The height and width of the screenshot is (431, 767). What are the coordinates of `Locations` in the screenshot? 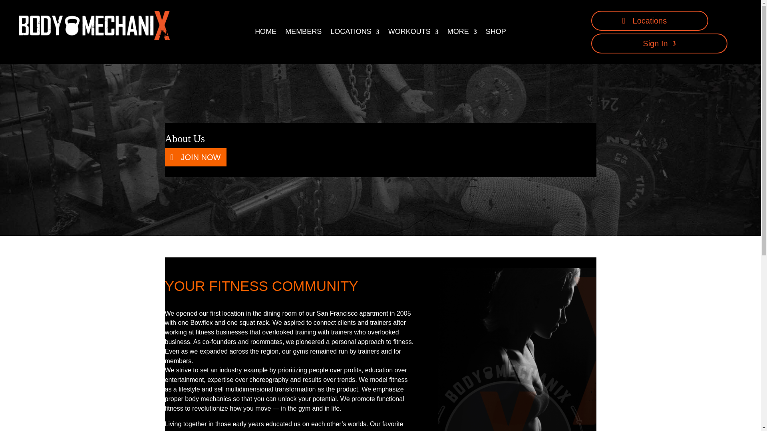 It's located at (650, 21).